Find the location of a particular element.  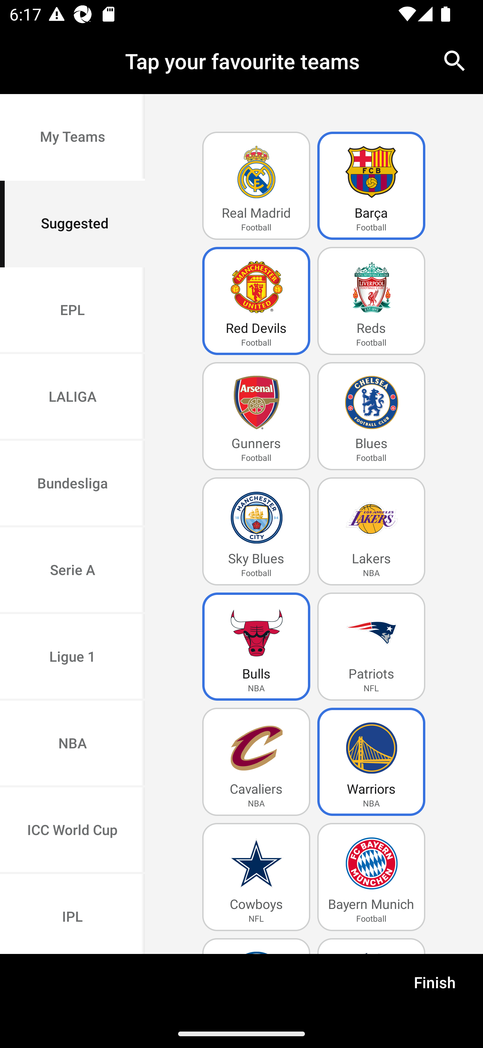

Ligue 1 is located at coordinates (72, 658).